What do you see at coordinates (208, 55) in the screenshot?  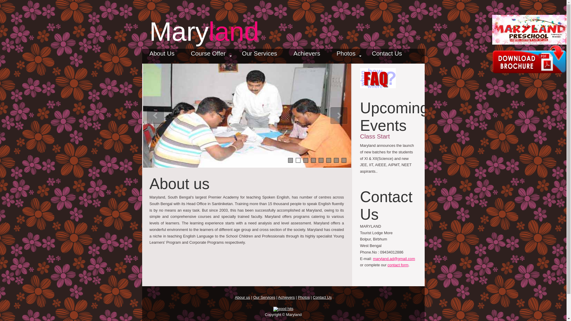 I see `Course Offer` at bounding box center [208, 55].